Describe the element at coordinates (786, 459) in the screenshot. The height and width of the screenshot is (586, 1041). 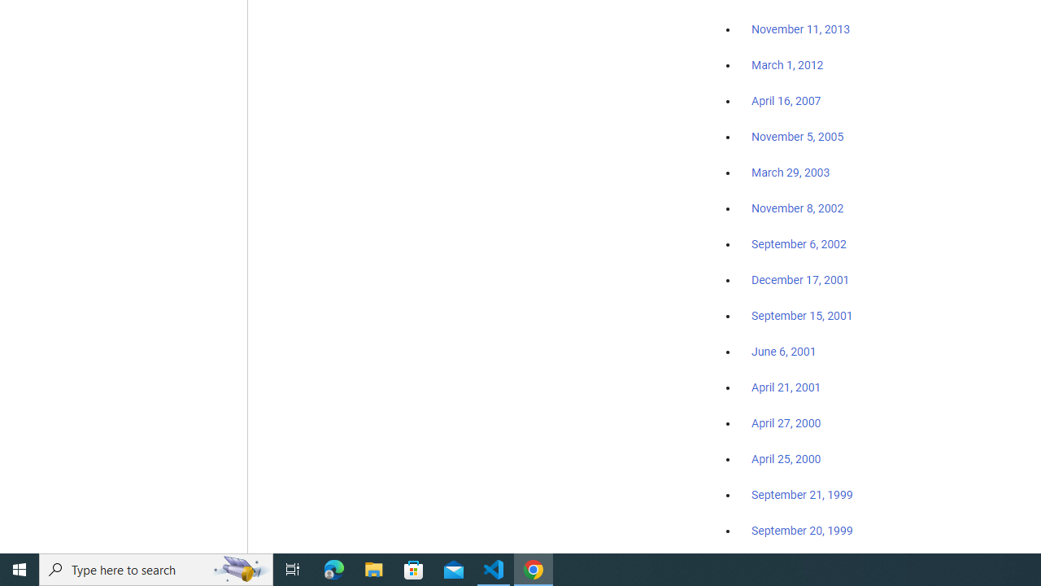
I see `April 25, 2000` at that location.